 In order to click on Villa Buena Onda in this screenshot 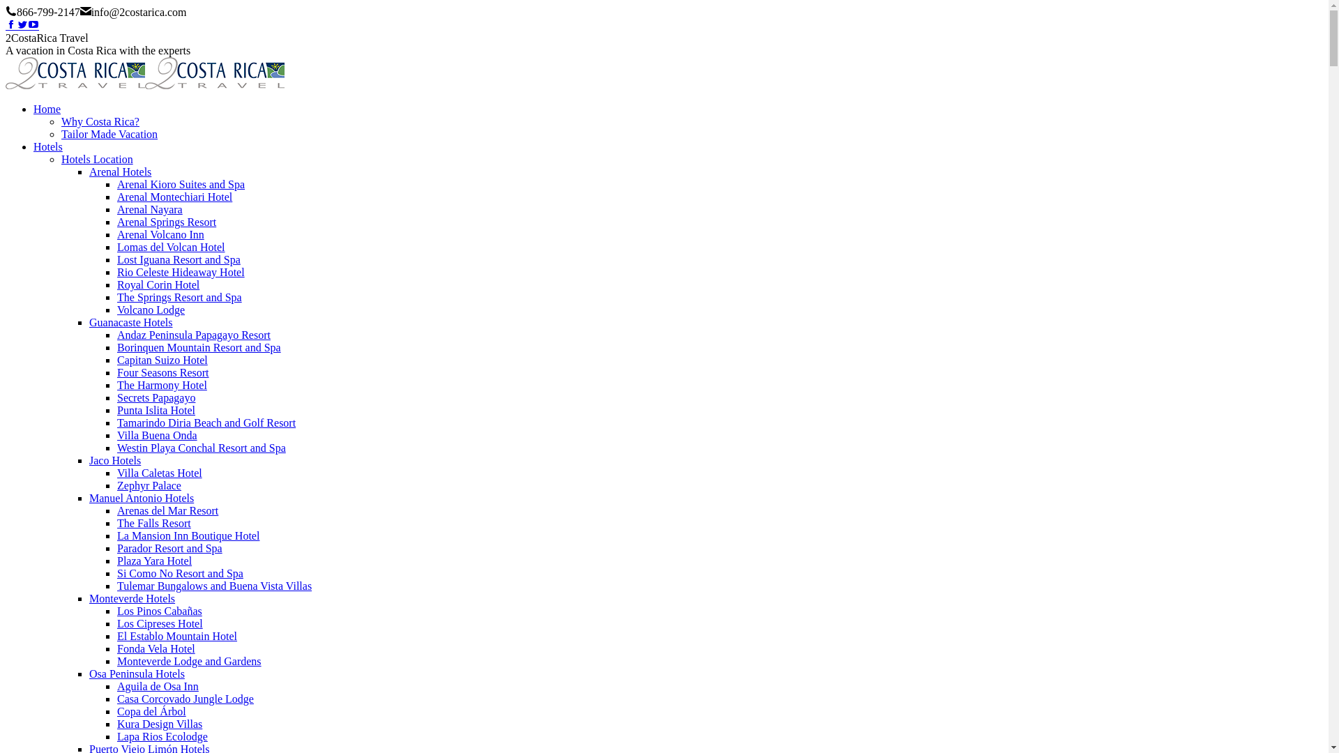, I will do `click(158, 435)`.